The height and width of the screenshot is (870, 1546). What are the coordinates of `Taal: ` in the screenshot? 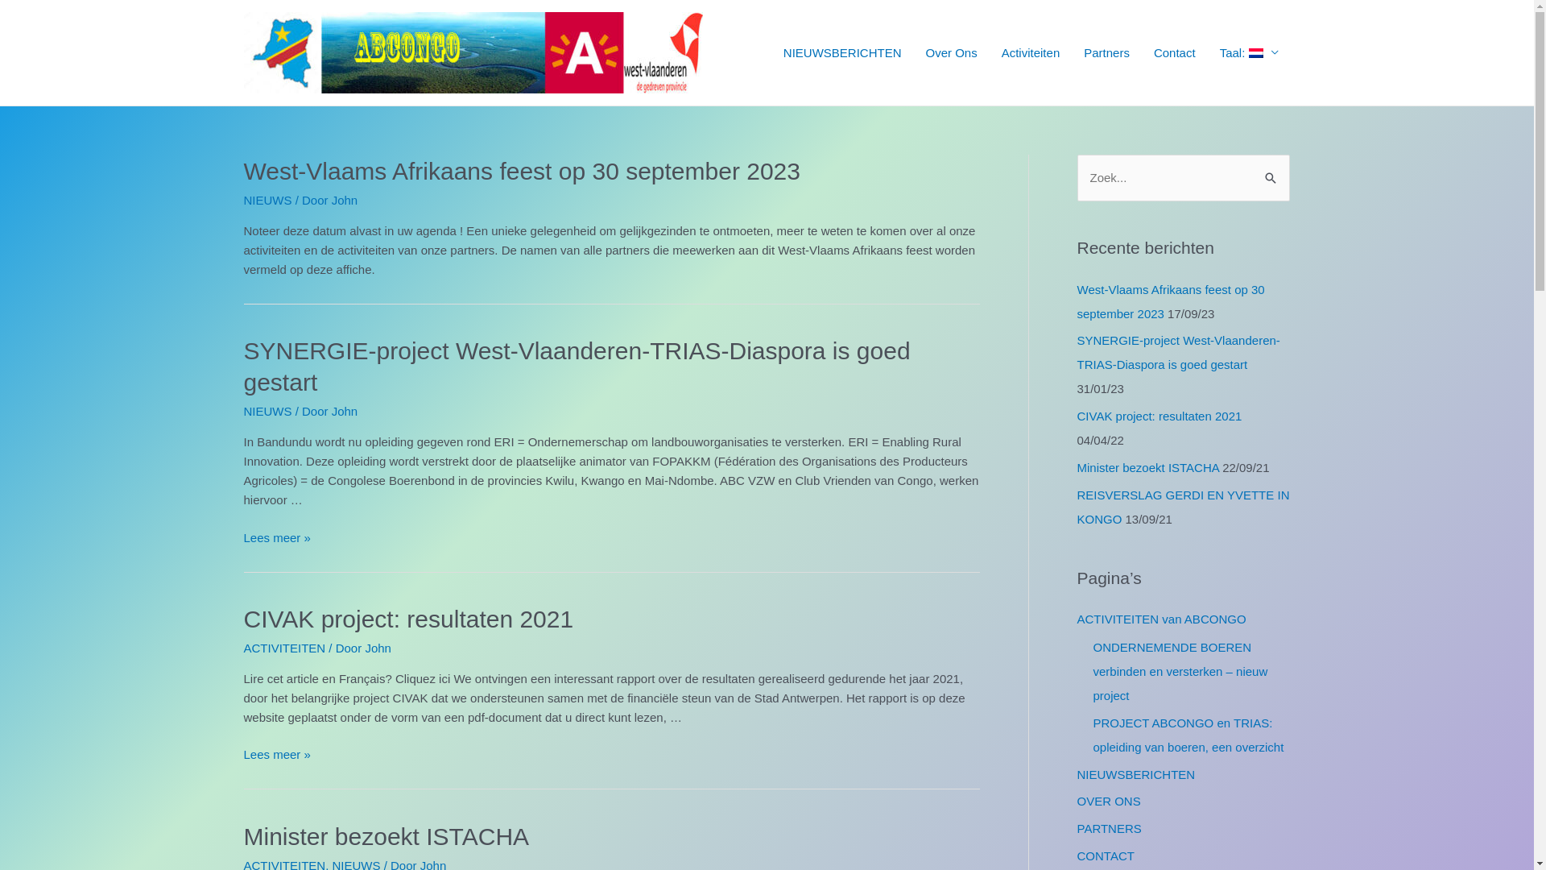 It's located at (1250, 52).